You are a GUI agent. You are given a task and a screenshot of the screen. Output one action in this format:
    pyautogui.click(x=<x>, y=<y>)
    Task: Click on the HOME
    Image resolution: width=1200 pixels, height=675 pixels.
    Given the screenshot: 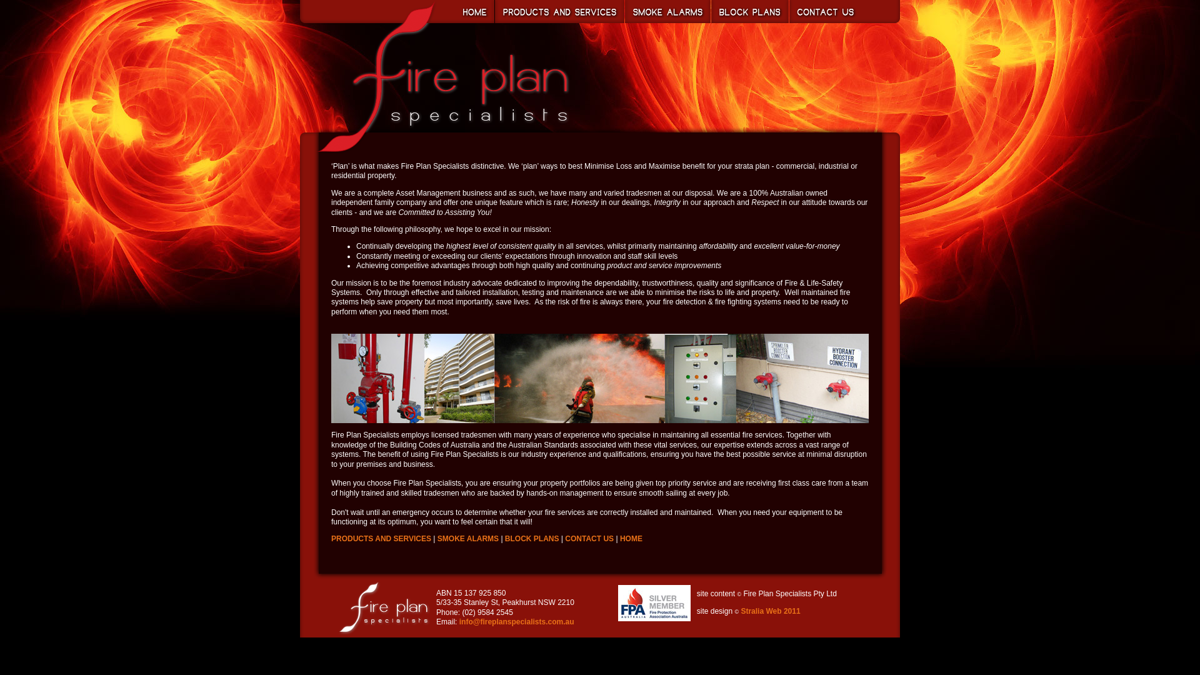 What is the action you would take?
    pyautogui.click(x=631, y=539)
    